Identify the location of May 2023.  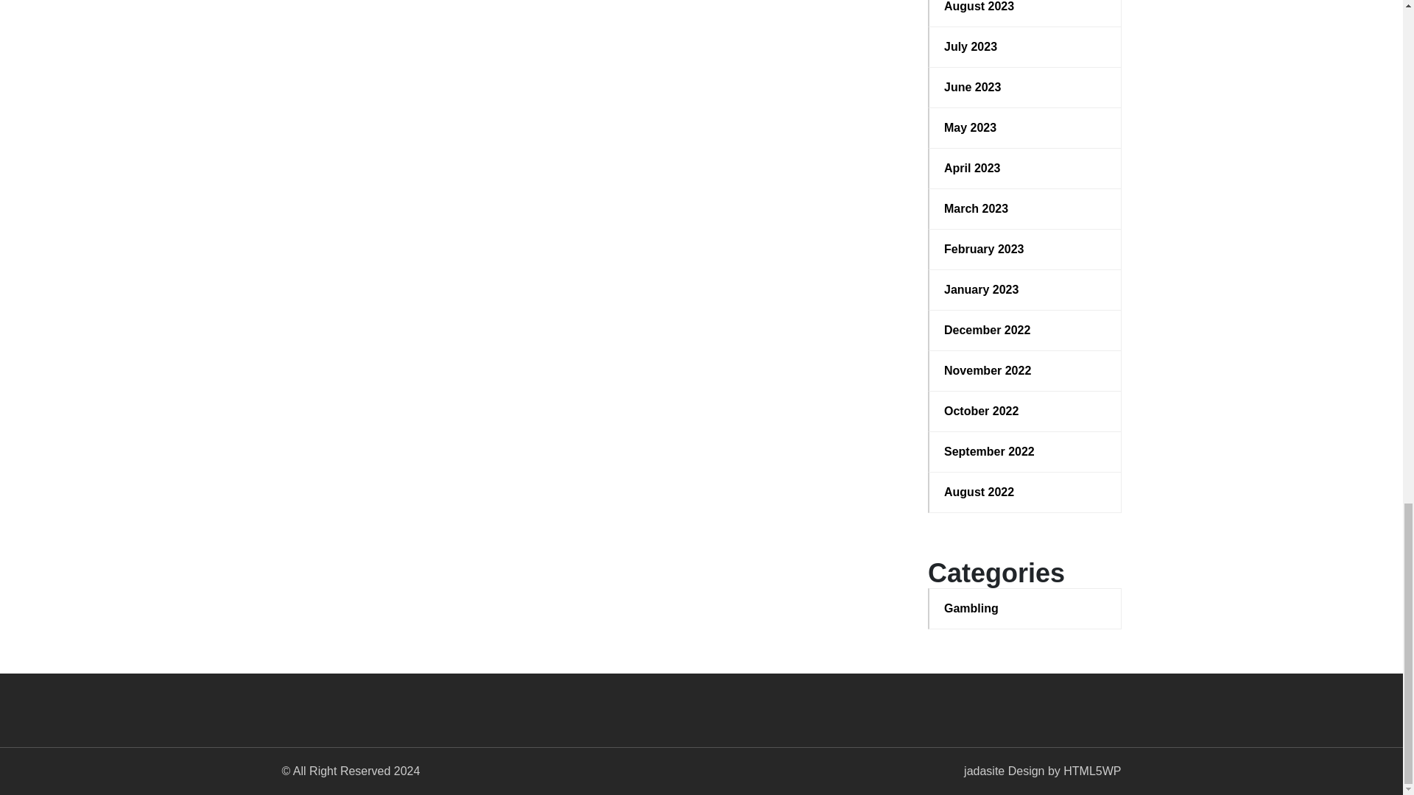
(1025, 128).